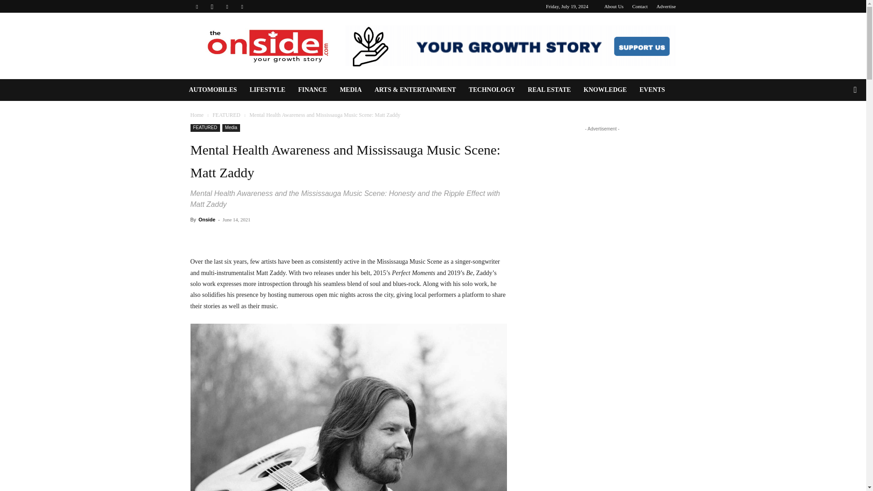 The image size is (873, 491). I want to click on View all posts in FEATURED, so click(226, 115).